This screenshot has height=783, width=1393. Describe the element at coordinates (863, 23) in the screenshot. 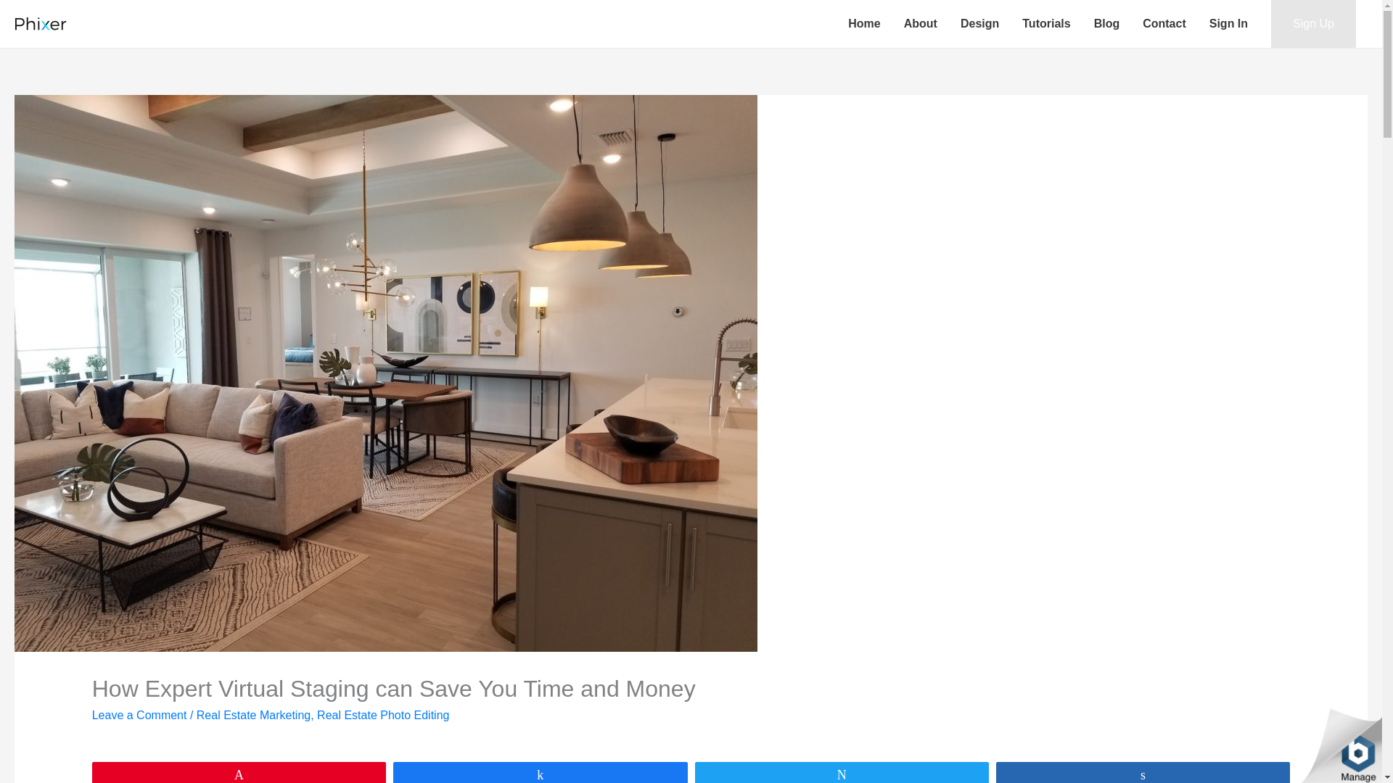

I see `Home` at that location.